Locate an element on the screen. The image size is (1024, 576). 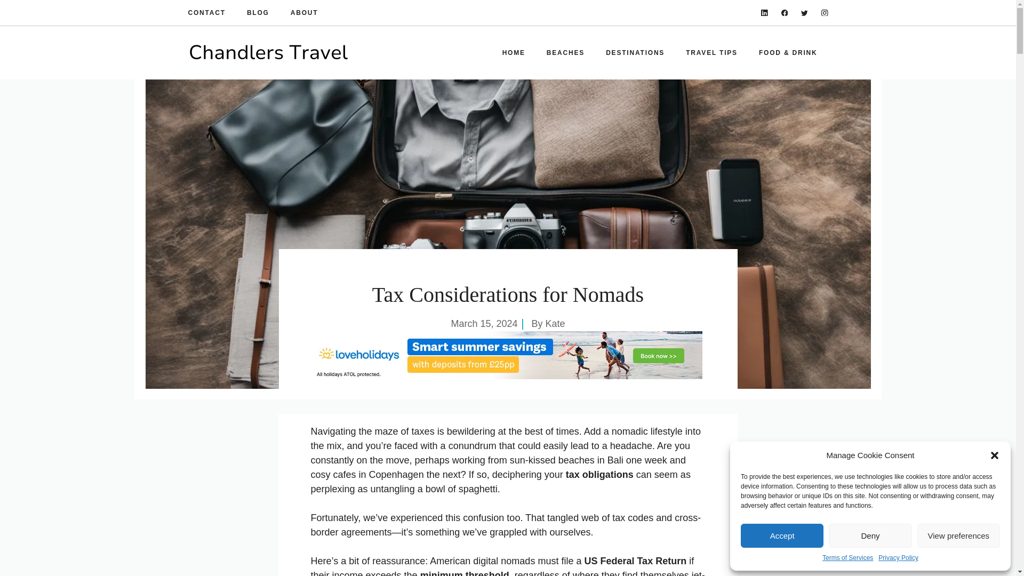
Accept is located at coordinates (782, 535).